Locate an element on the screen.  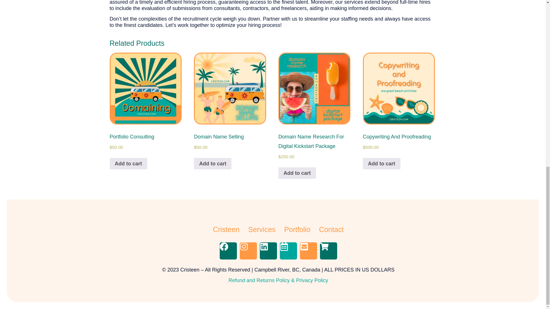
Add to cart is located at coordinates (382, 163).